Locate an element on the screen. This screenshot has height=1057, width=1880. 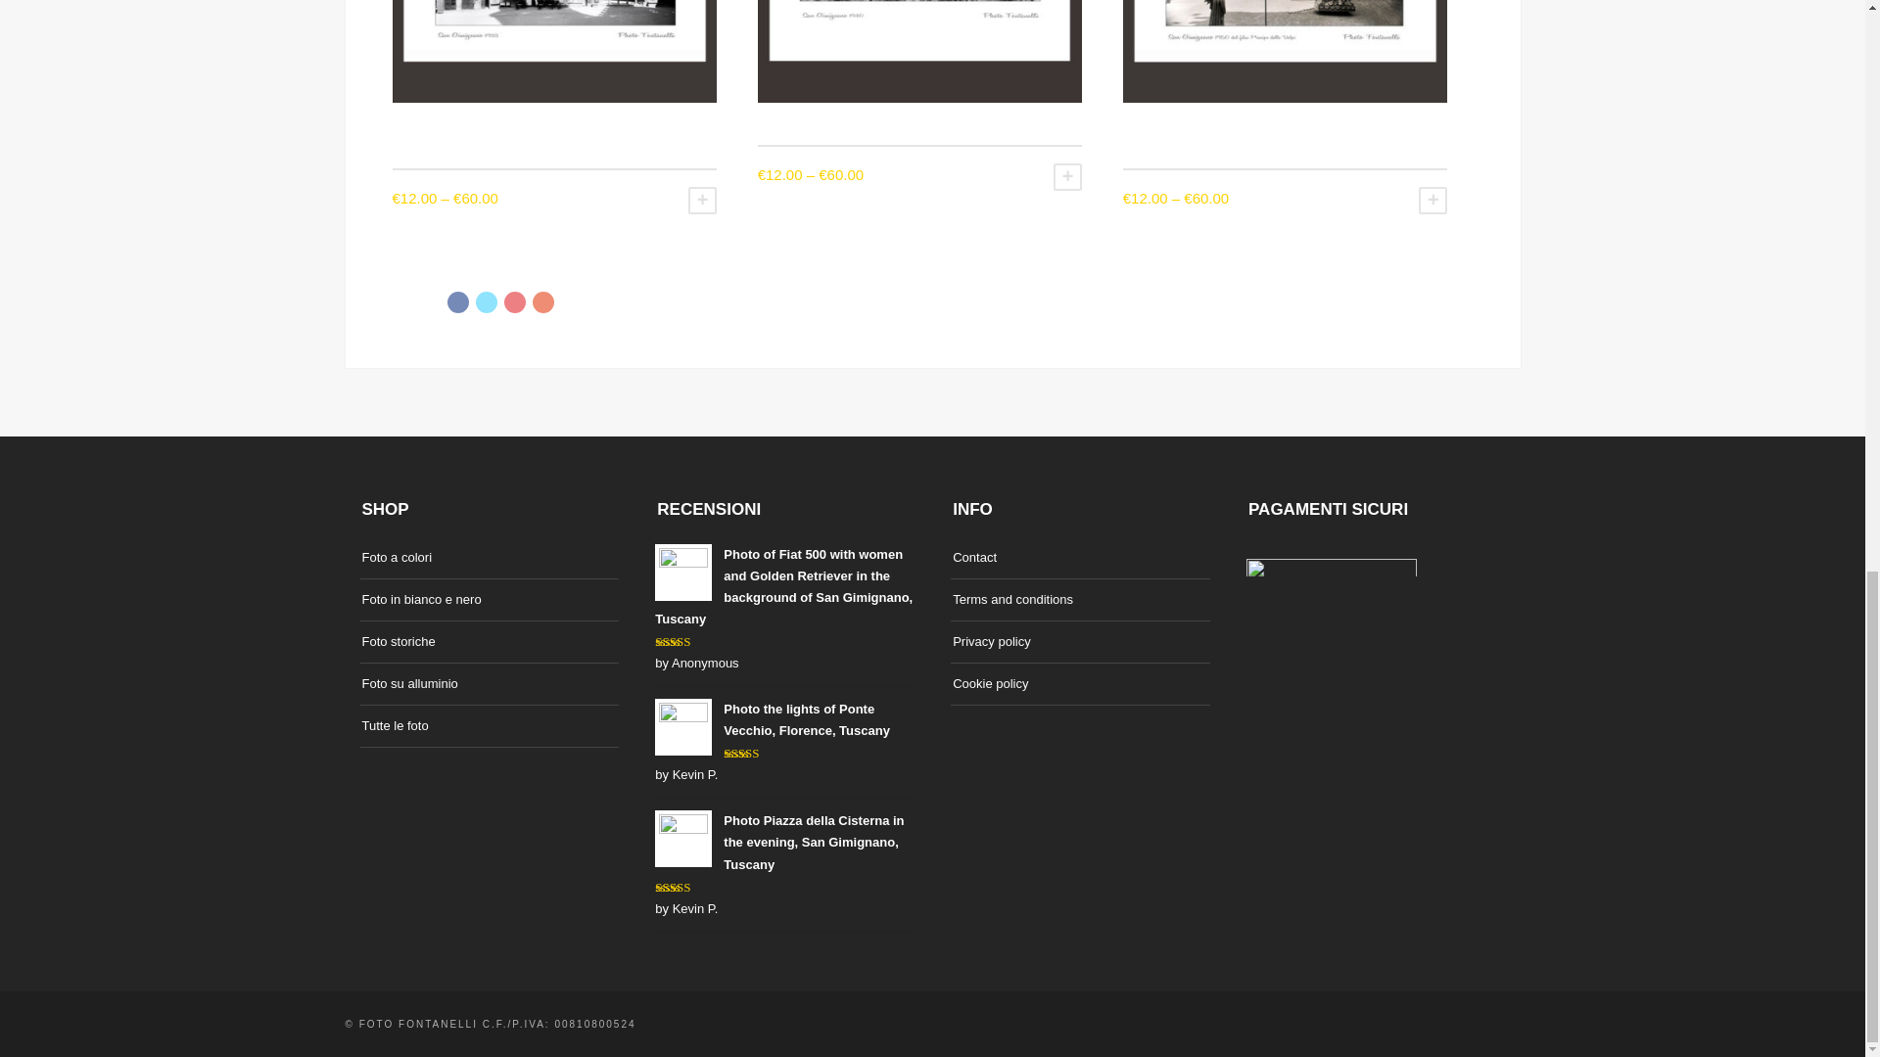
Foto in bianco e nero is located at coordinates (421, 599).